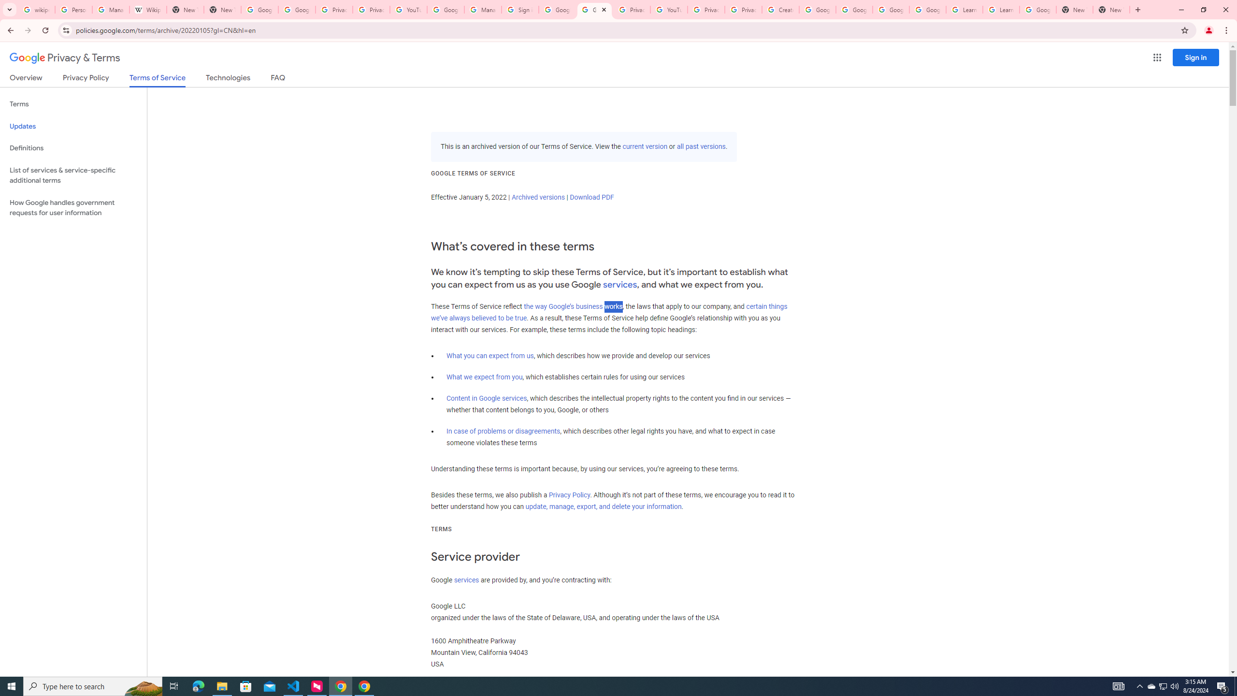 The height and width of the screenshot is (696, 1237). Describe the element at coordinates (446, 10) in the screenshot. I see `Google Account Help` at that location.